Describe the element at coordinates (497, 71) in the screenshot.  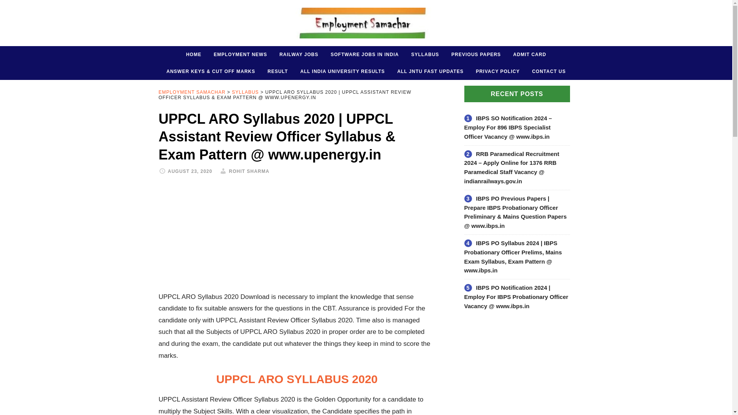
I see `PRIVACY POLICY` at that location.